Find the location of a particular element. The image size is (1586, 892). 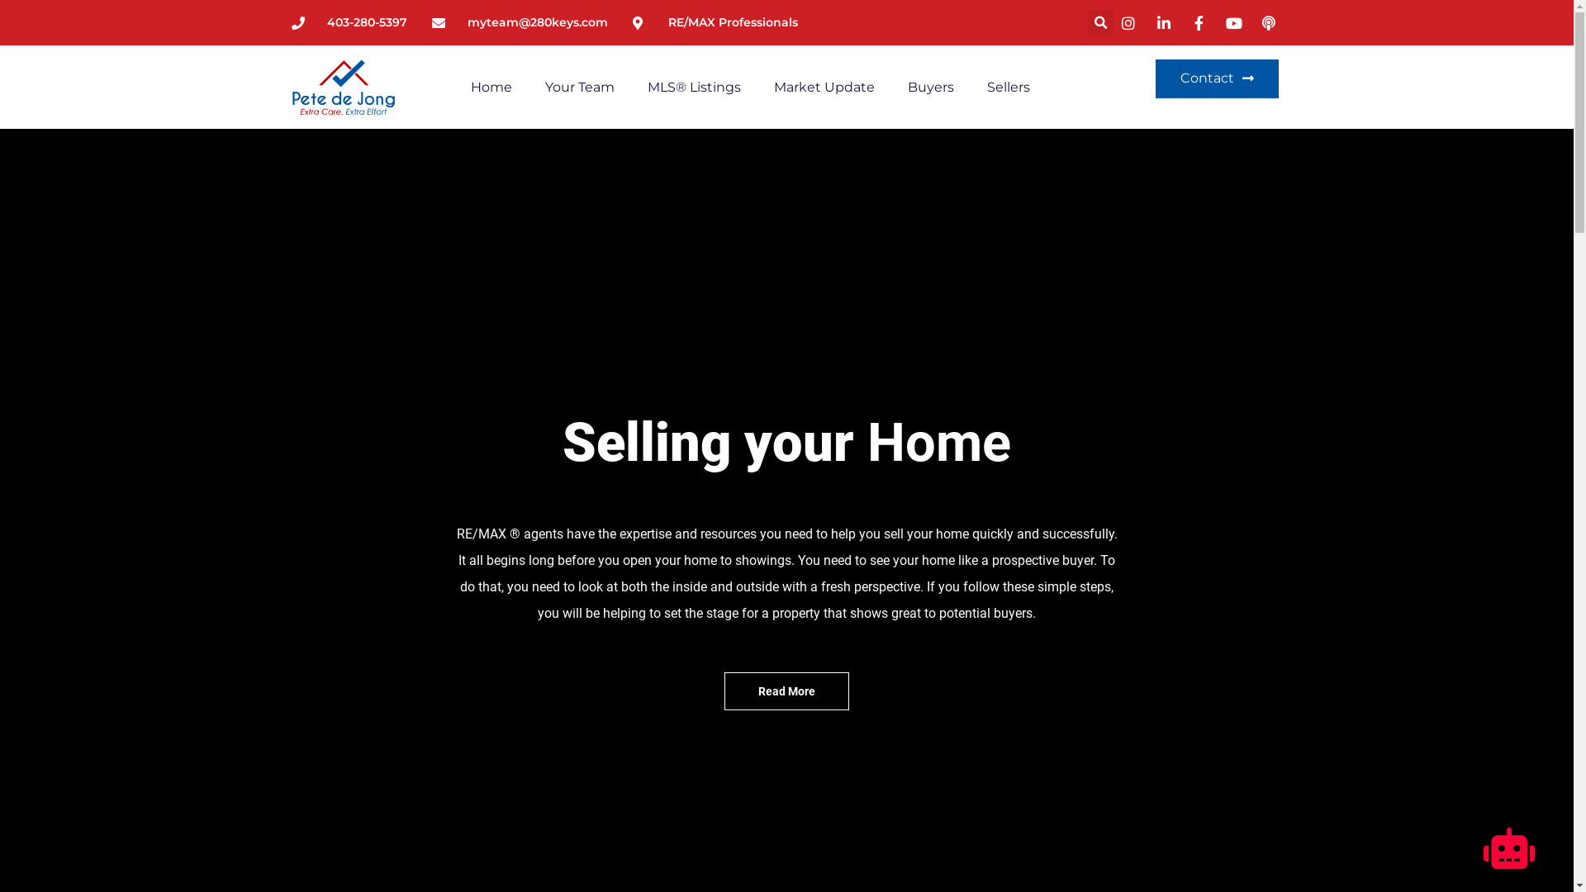

403-280-5397 is located at coordinates (349, 23).